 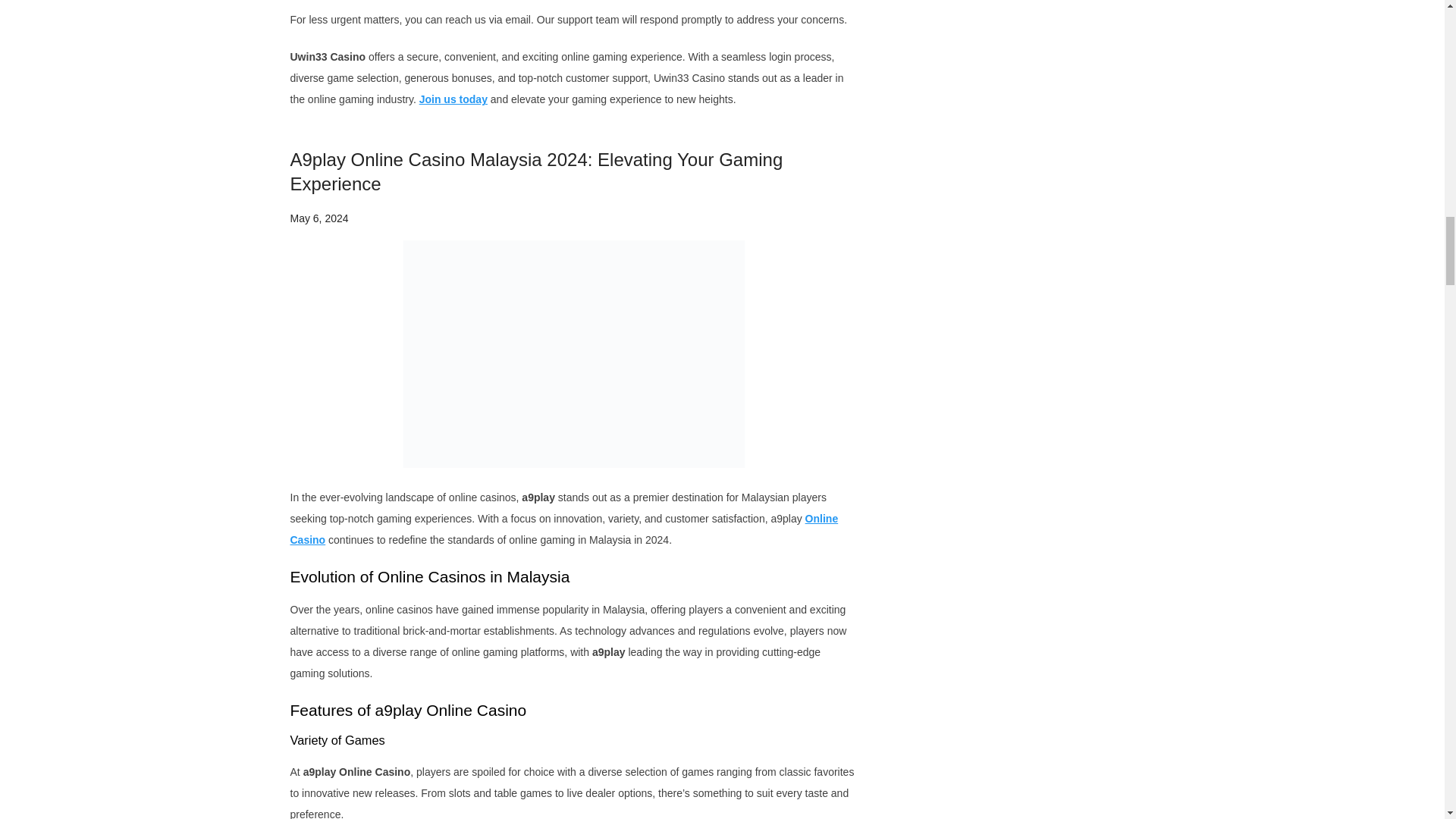 What do you see at coordinates (453, 99) in the screenshot?
I see `Join us today` at bounding box center [453, 99].